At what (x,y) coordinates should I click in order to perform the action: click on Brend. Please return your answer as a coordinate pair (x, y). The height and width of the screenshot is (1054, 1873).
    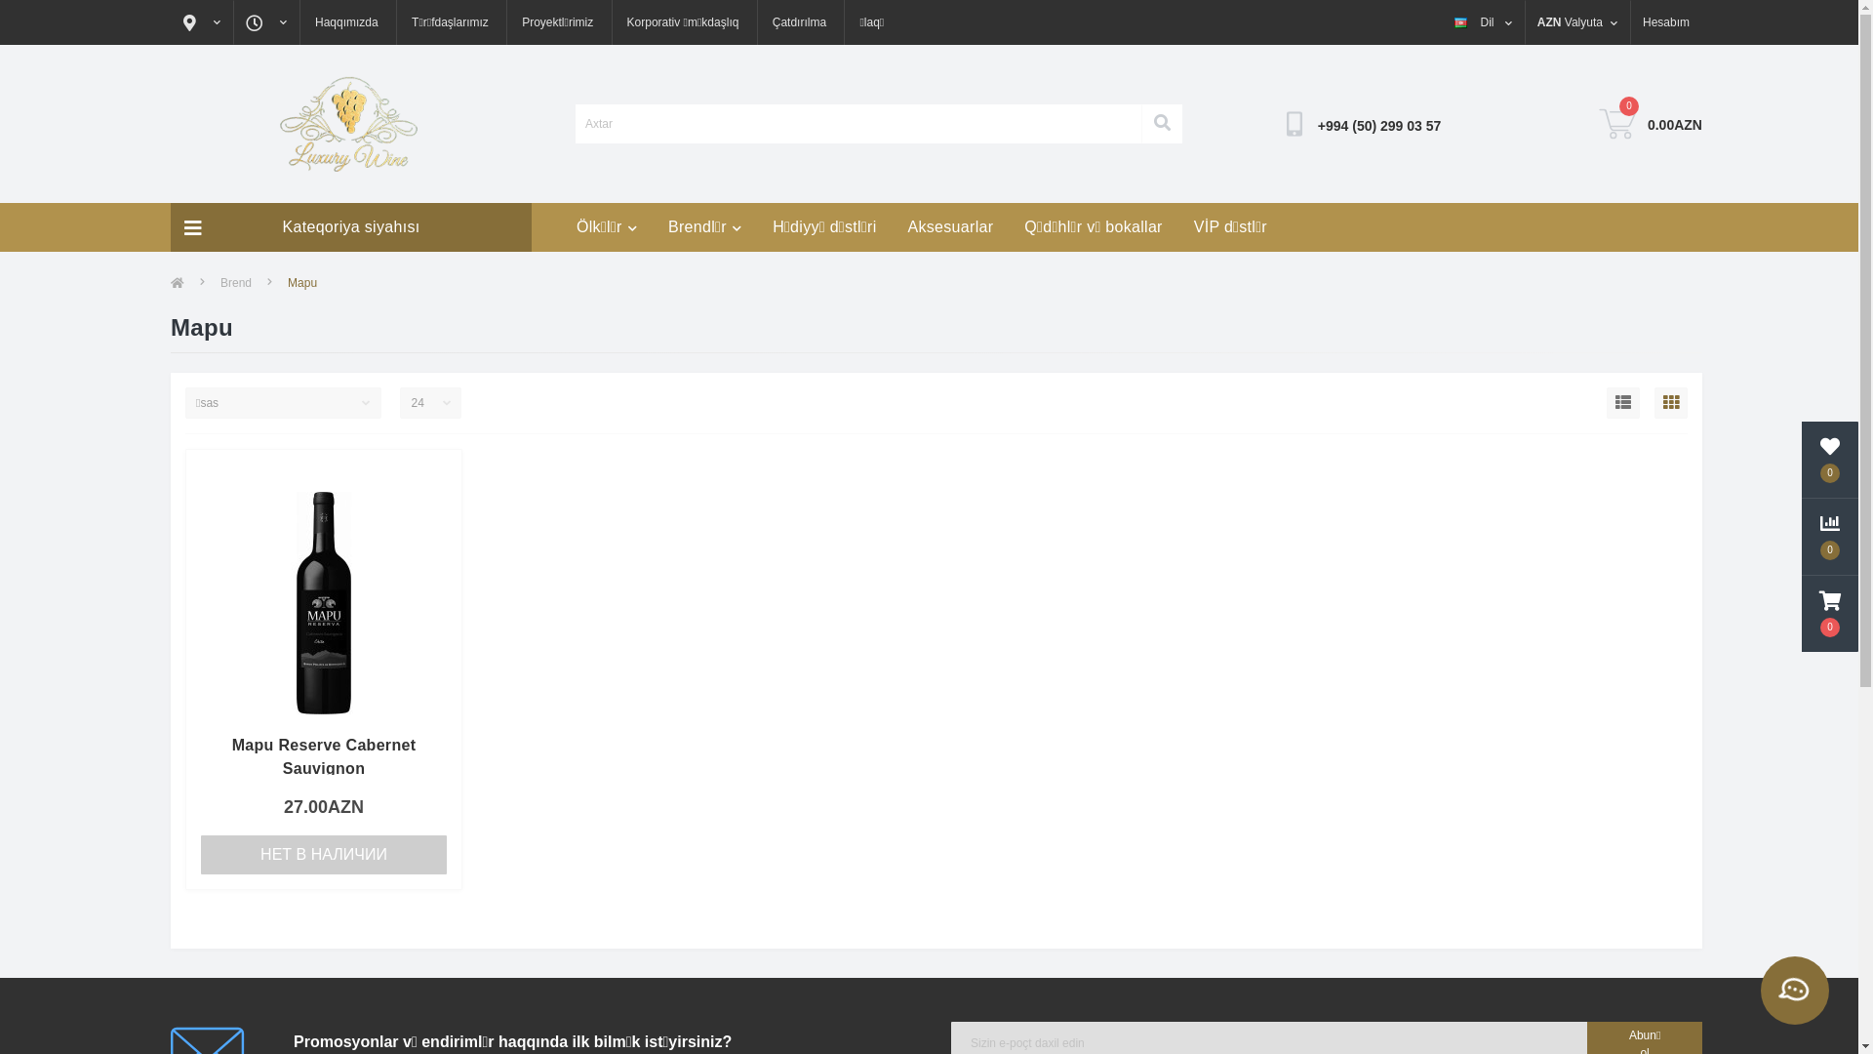
    Looking at the image, I should click on (236, 283).